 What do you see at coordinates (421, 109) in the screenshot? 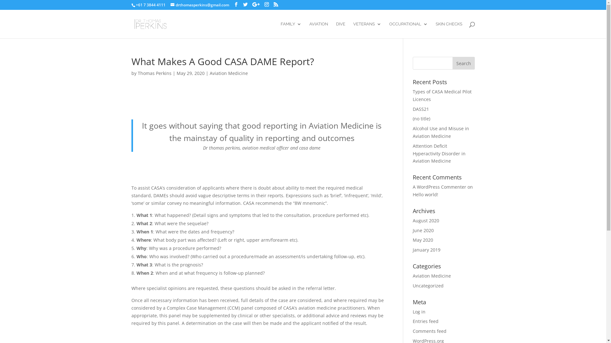
I see `DASS21` at bounding box center [421, 109].